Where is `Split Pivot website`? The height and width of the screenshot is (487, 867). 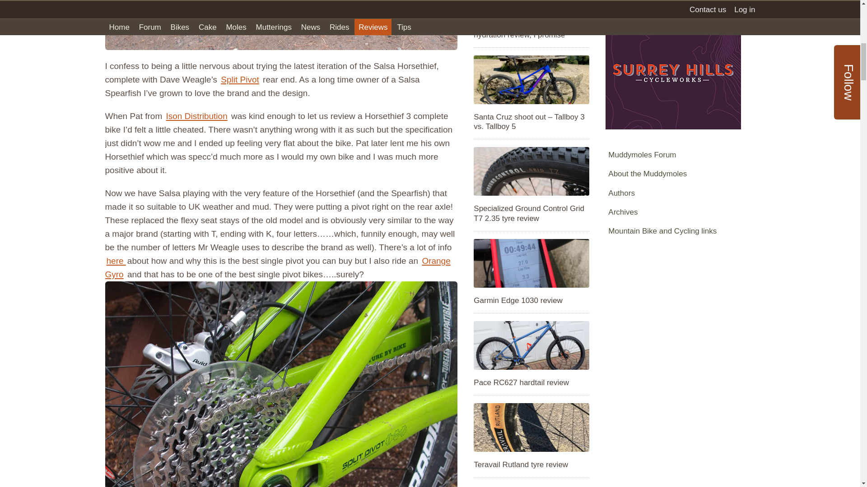 Split Pivot website is located at coordinates (116, 261).